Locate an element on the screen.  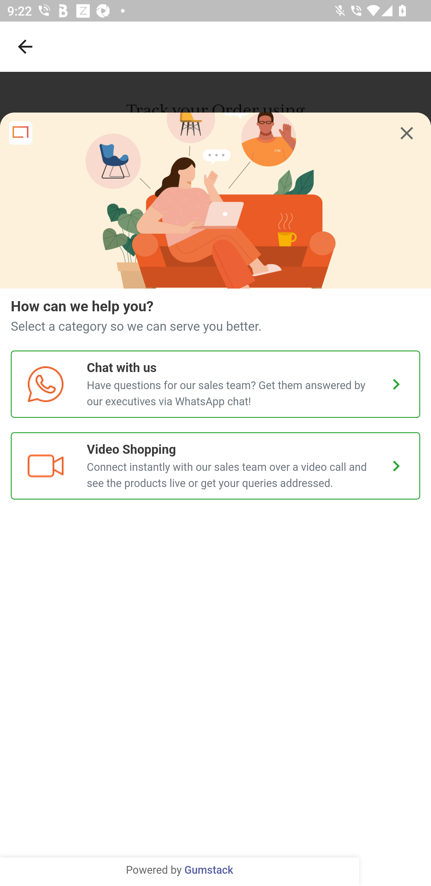
Gumstack is located at coordinates (209, 870).